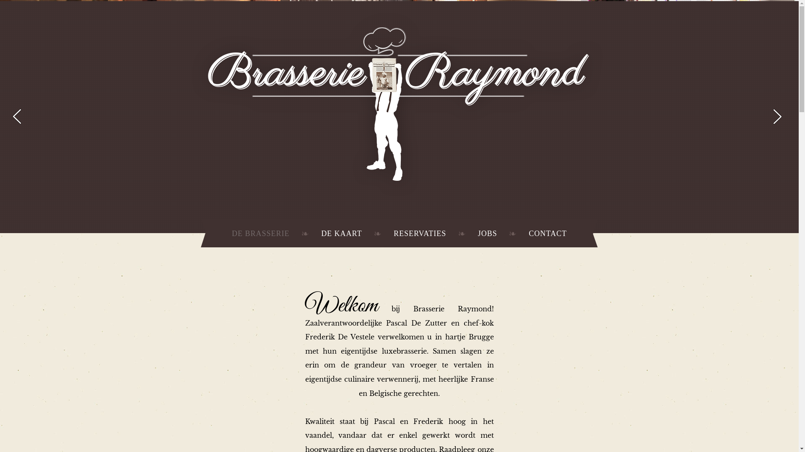 Image resolution: width=805 pixels, height=452 pixels. What do you see at coordinates (420, 234) in the screenshot?
I see `RESERVATIES` at bounding box center [420, 234].